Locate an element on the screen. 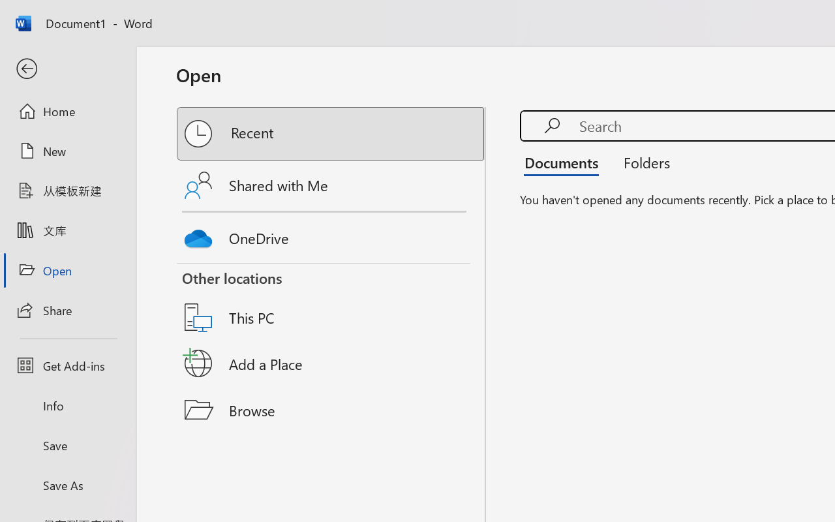 The width and height of the screenshot is (835, 522). Get Add-ins is located at coordinates (68, 365).